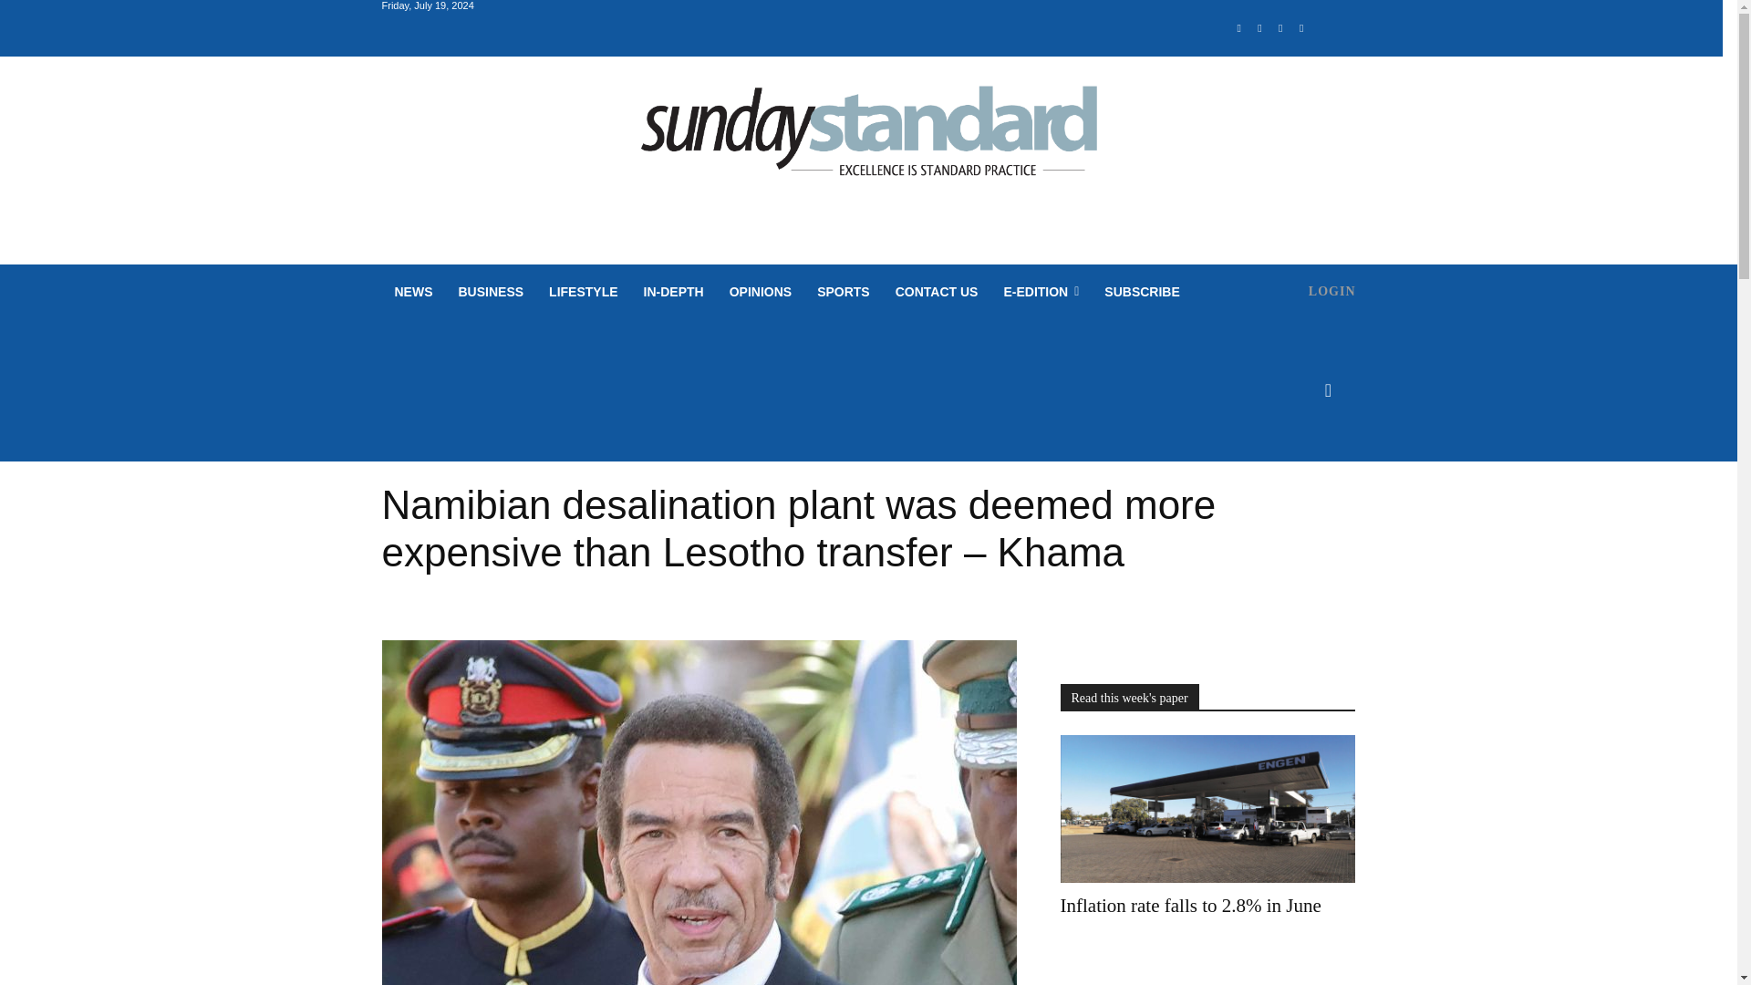  Describe the element at coordinates (673, 292) in the screenshot. I see `IN-DEPTH` at that location.